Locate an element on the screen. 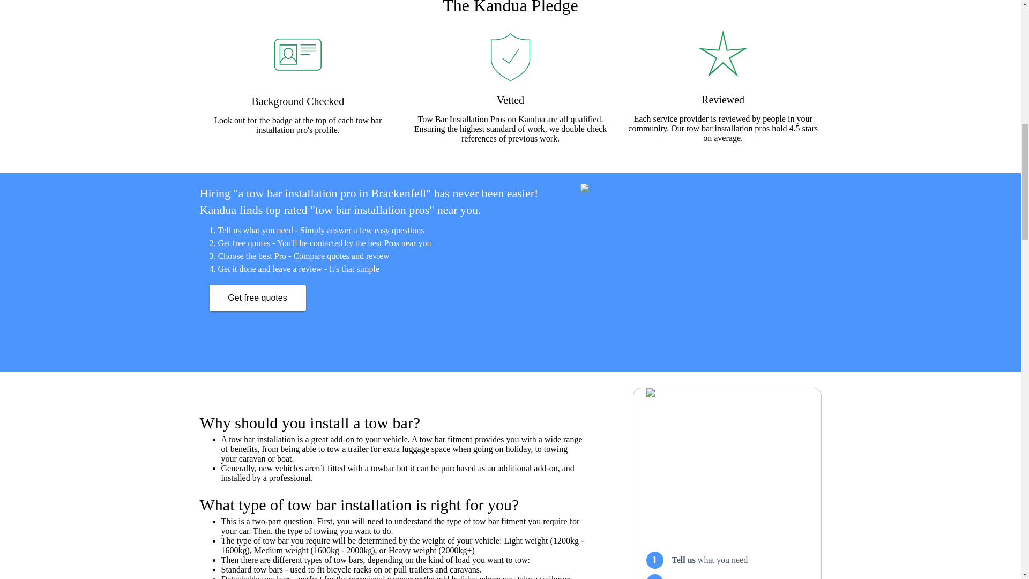 The height and width of the screenshot is (579, 1029). Get free quotes is located at coordinates (257, 298).